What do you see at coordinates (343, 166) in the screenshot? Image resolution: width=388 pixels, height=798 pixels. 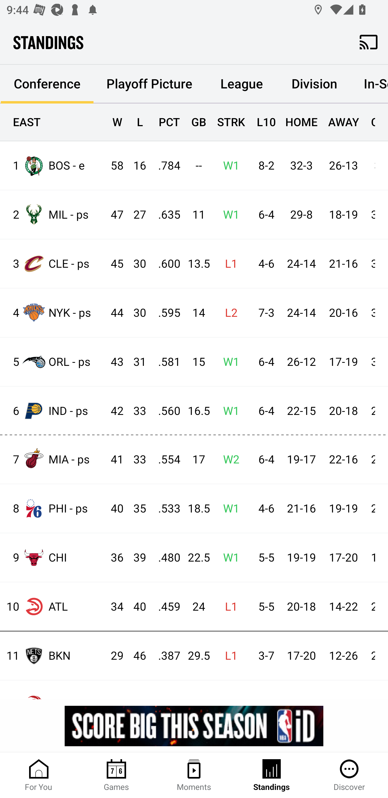 I see `26-13` at bounding box center [343, 166].